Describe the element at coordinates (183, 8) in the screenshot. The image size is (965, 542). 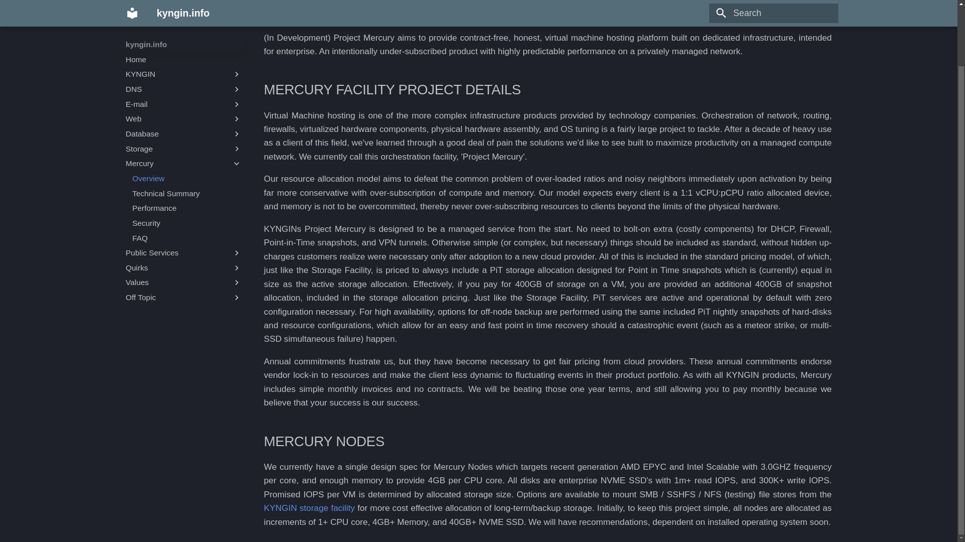
I see `Home` at that location.